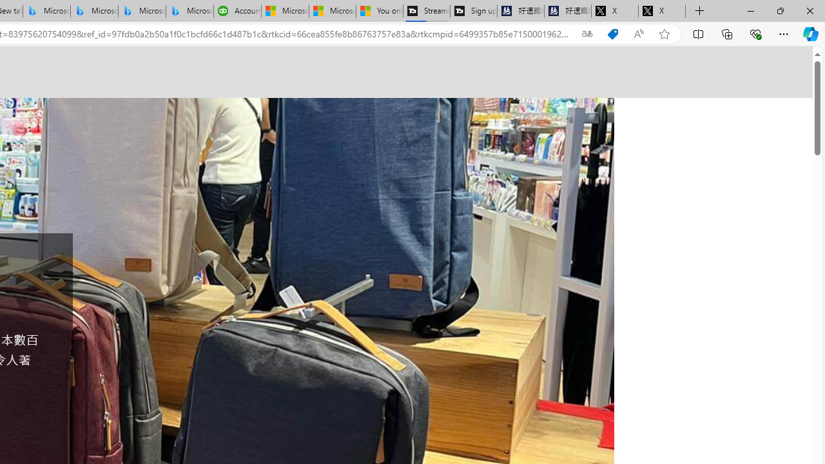 The width and height of the screenshot is (825, 464). What do you see at coordinates (285, 12) in the screenshot?
I see `Microsoft Start Sports` at bounding box center [285, 12].